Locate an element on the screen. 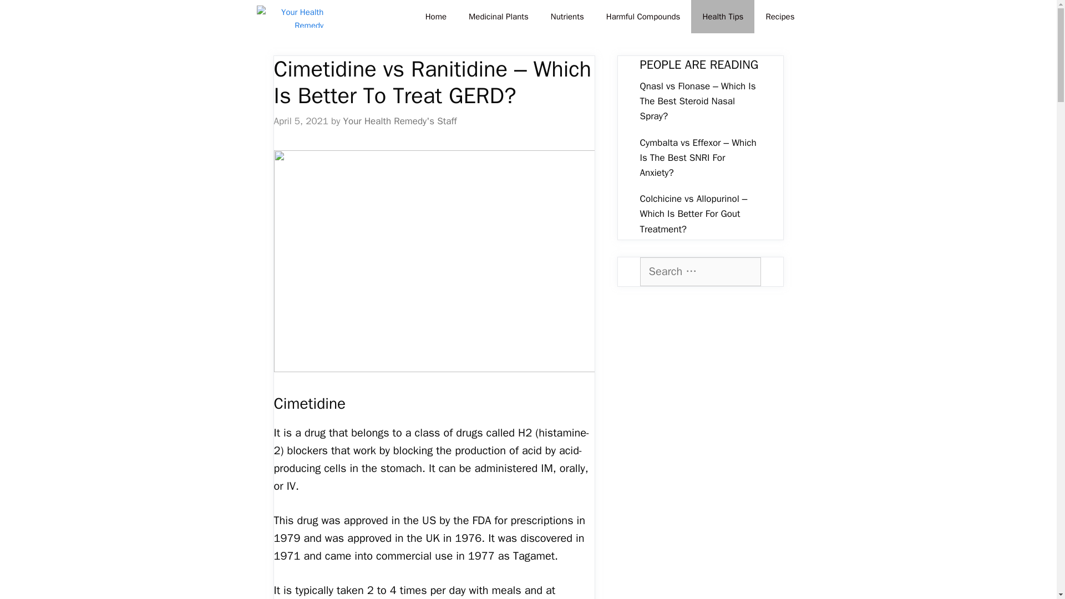  Your Health Remedy is located at coordinates (293, 17).